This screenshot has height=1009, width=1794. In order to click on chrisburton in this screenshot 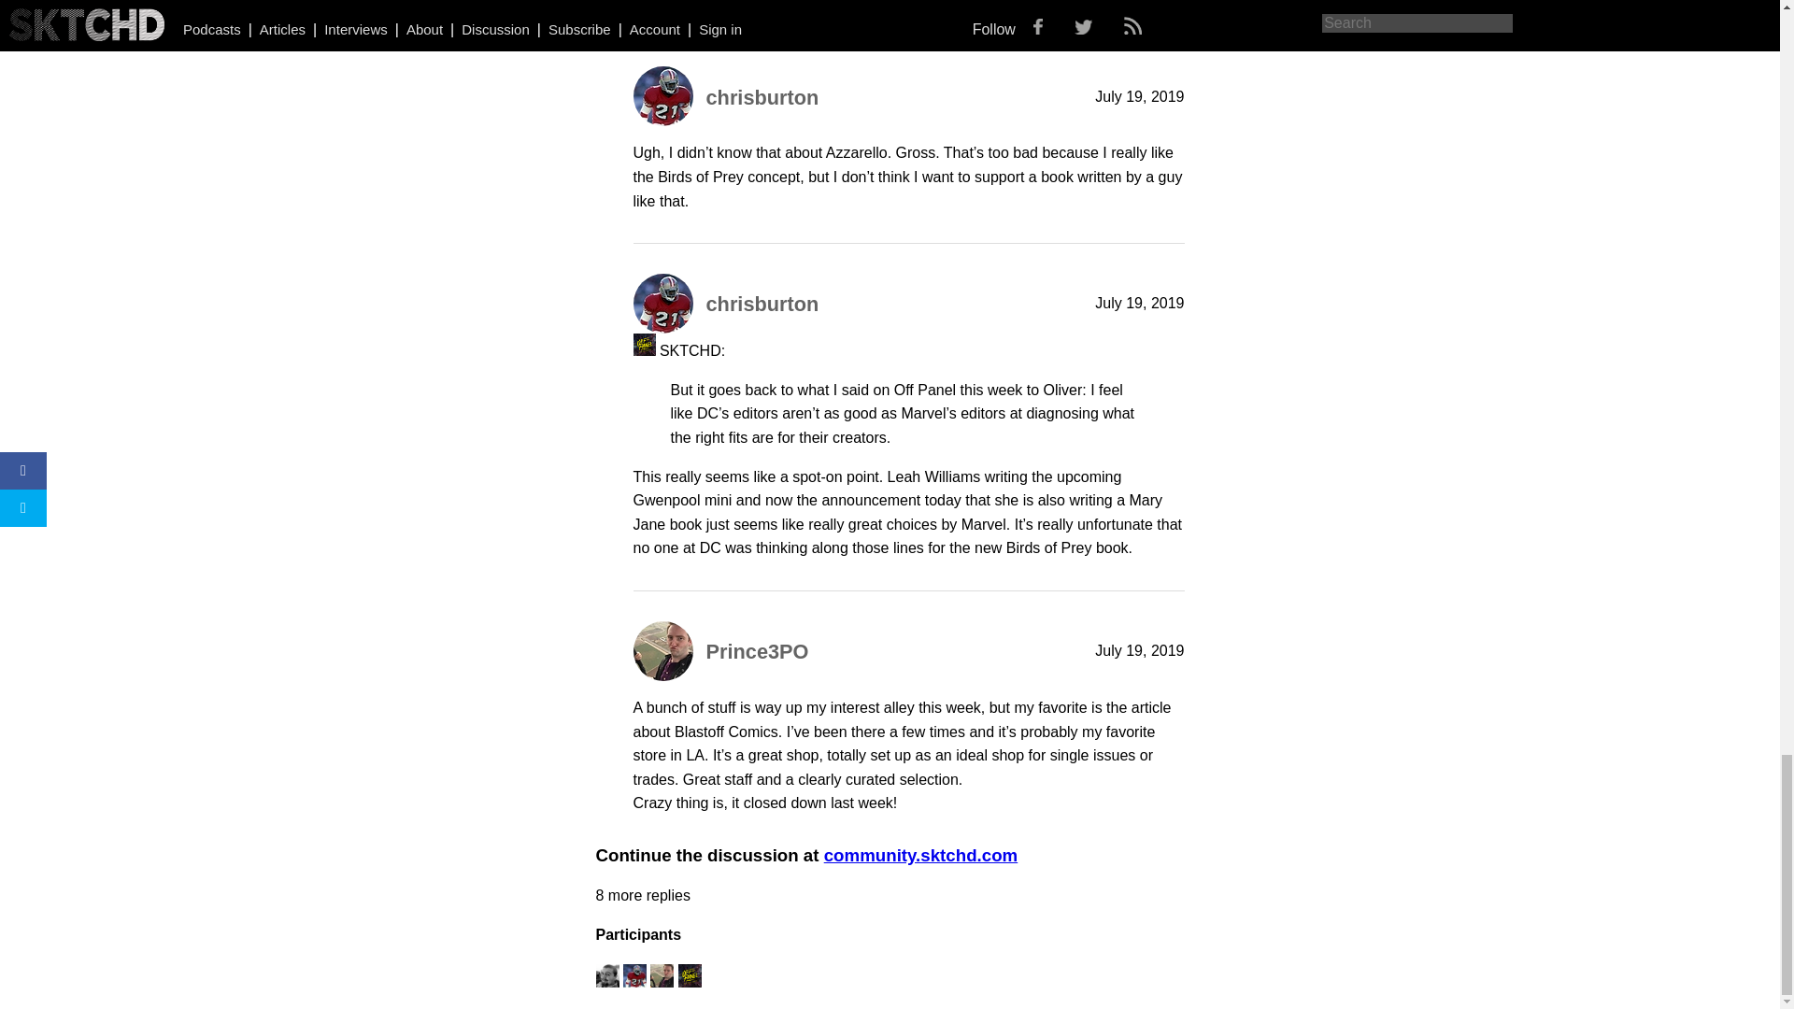, I will do `click(762, 305)`.